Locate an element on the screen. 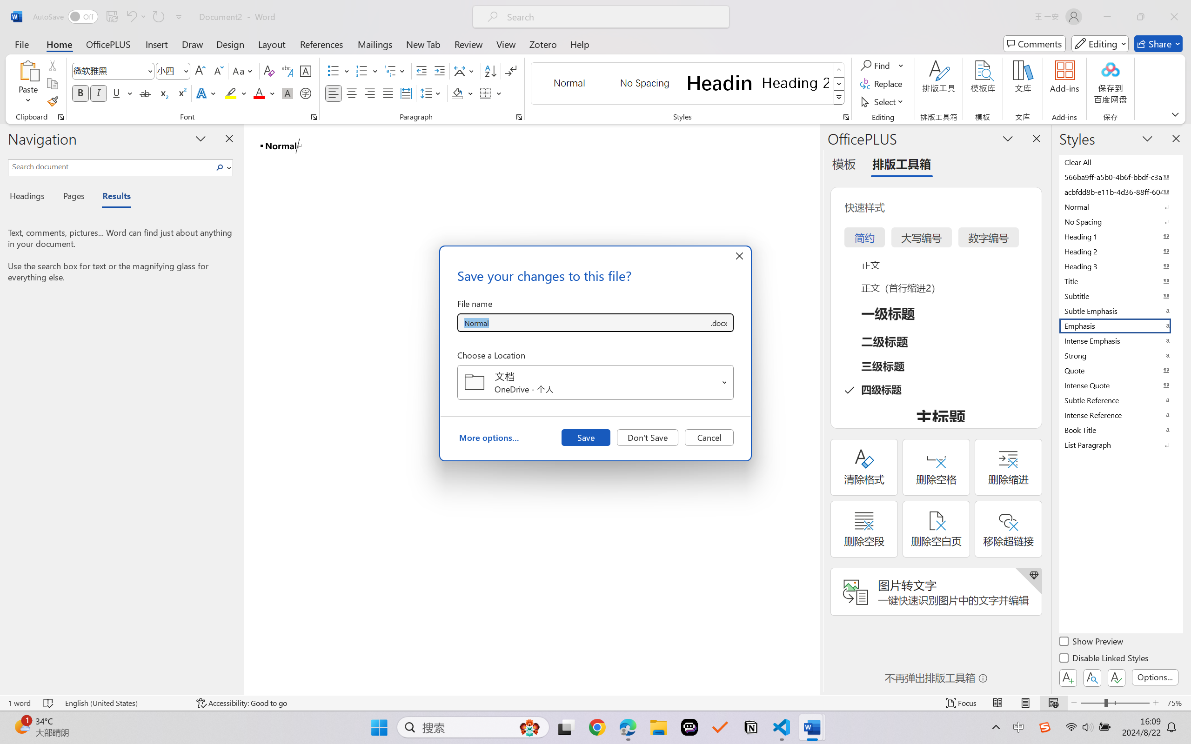  File name is located at coordinates (583, 323).